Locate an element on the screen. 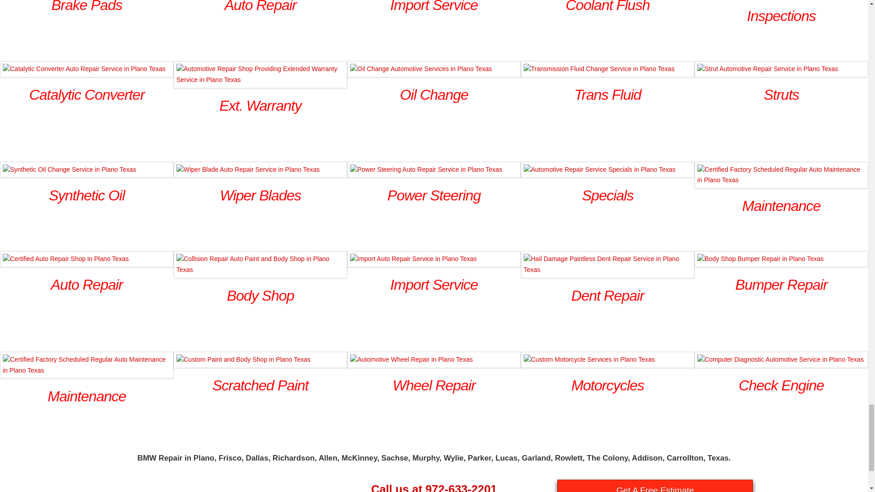  Transmission Fluid Change Service in Plano Texas is located at coordinates (607, 69).